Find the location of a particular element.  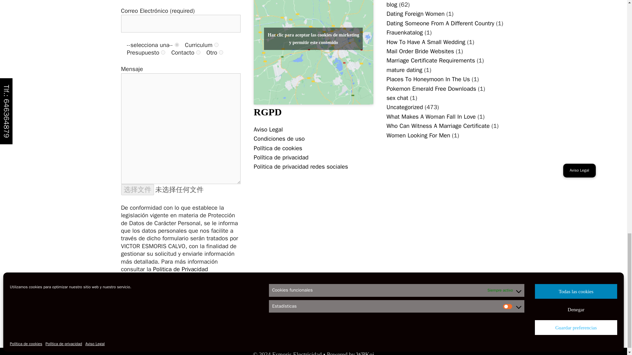

Aviso Legal is located at coordinates (268, 130).